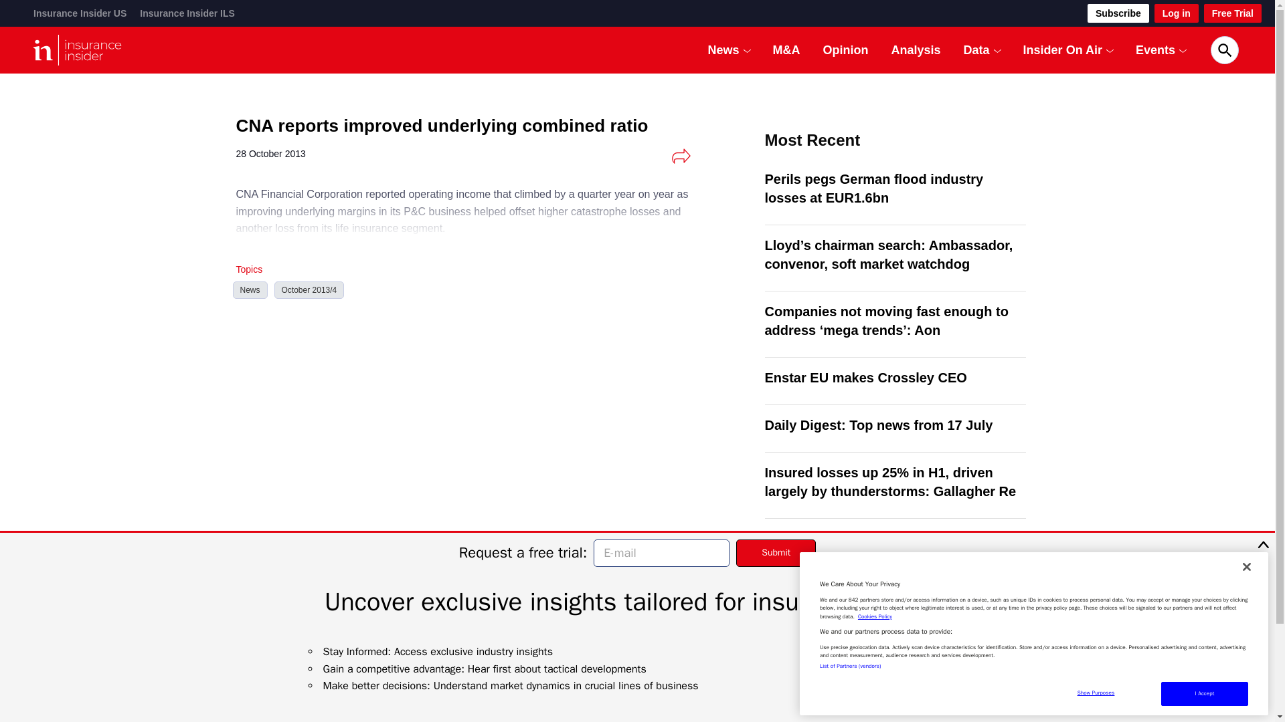 The width and height of the screenshot is (1285, 722). What do you see at coordinates (846, 49) in the screenshot?
I see `Opinion` at bounding box center [846, 49].